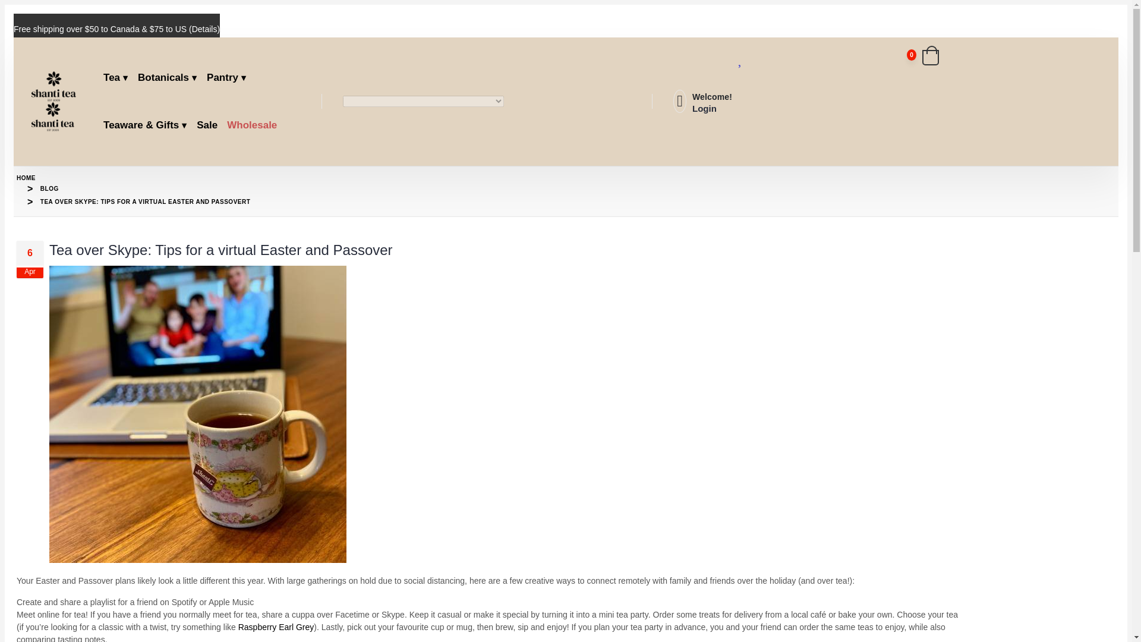  Describe the element at coordinates (120, 78) in the screenshot. I see `Tea` at that location.